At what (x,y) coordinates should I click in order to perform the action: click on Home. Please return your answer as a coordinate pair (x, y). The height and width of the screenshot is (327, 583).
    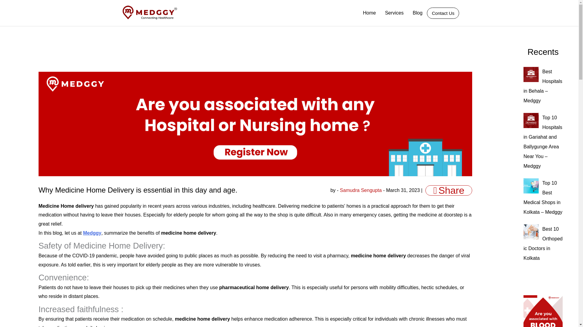
    Looking at the image, I should click on (369, 13).